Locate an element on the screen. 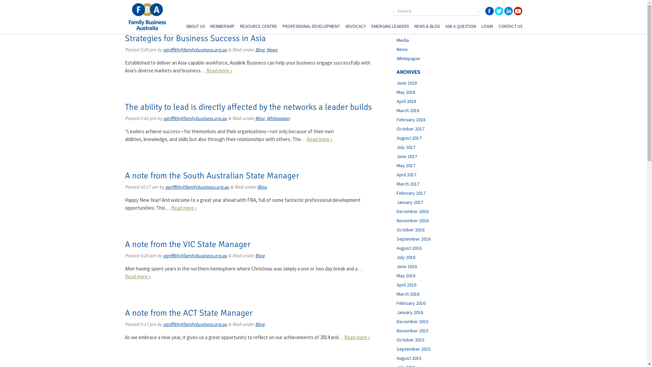  May 2018 is located at coordinates (406, 92).